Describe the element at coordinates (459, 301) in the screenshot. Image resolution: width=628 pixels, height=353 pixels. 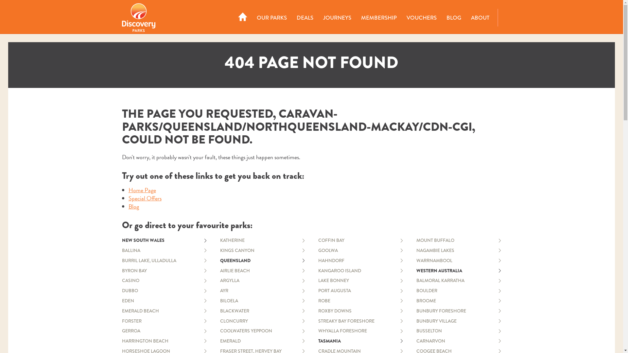
I see `BROOME` at that location.